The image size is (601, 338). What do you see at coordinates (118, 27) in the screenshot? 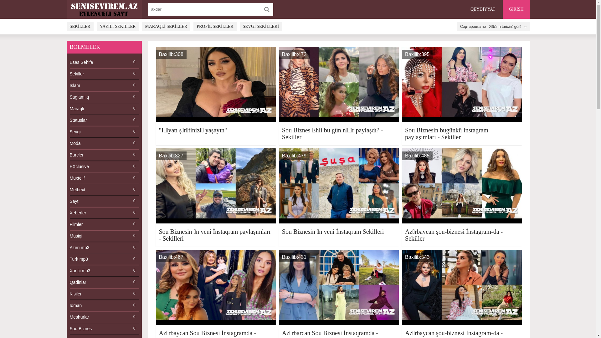
I see `YAZILI SEKILLER` at bounding box center [118, 27].